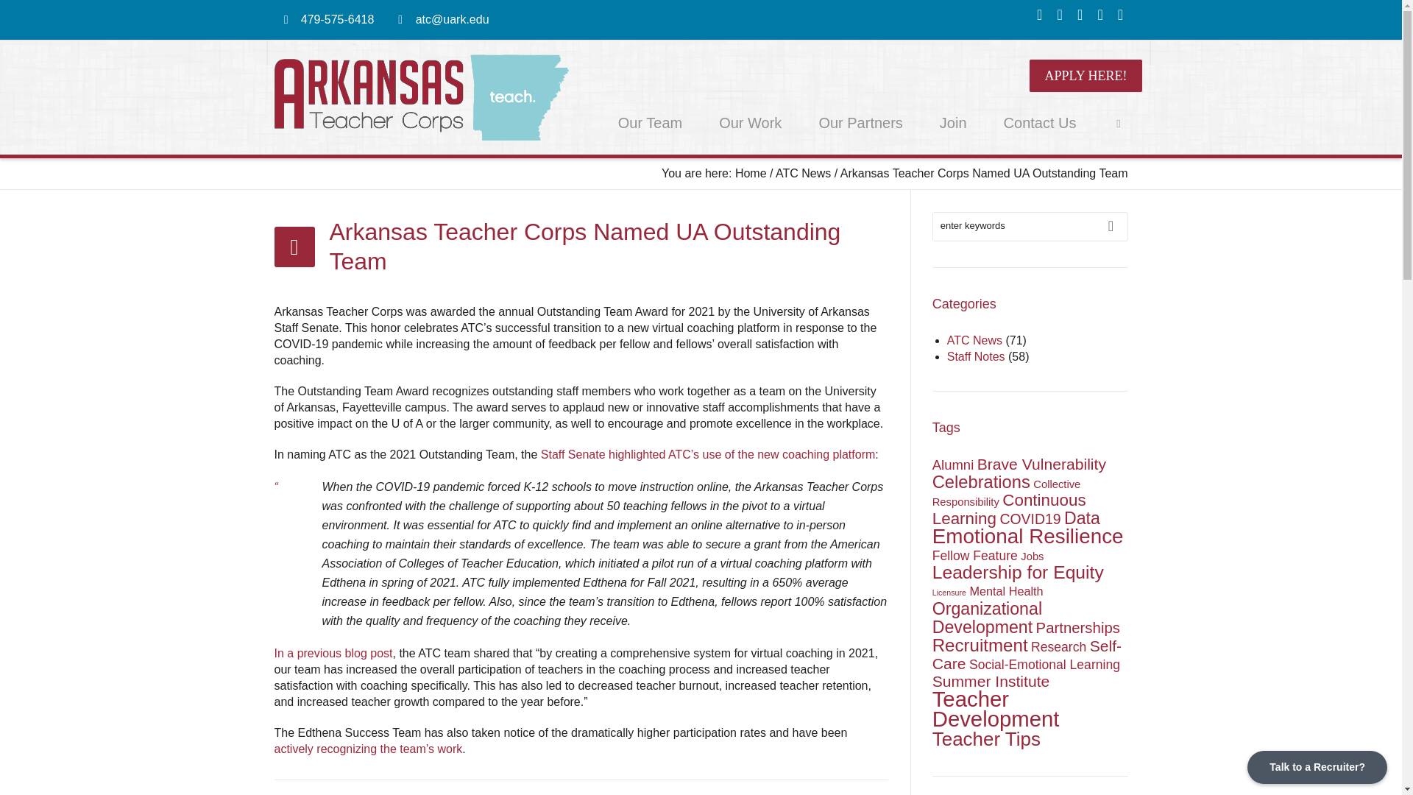 This screenshot has width=1413, height=795. What do you see at coordinates (337, 19) in the screenshot?
I see `479-575-6418` at bounding box center [337, 19].